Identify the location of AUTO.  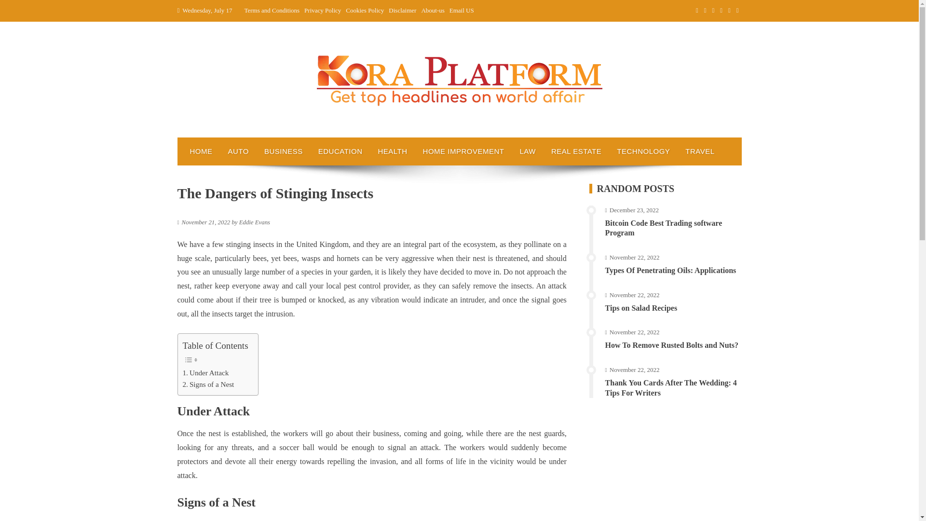
(238, 151).